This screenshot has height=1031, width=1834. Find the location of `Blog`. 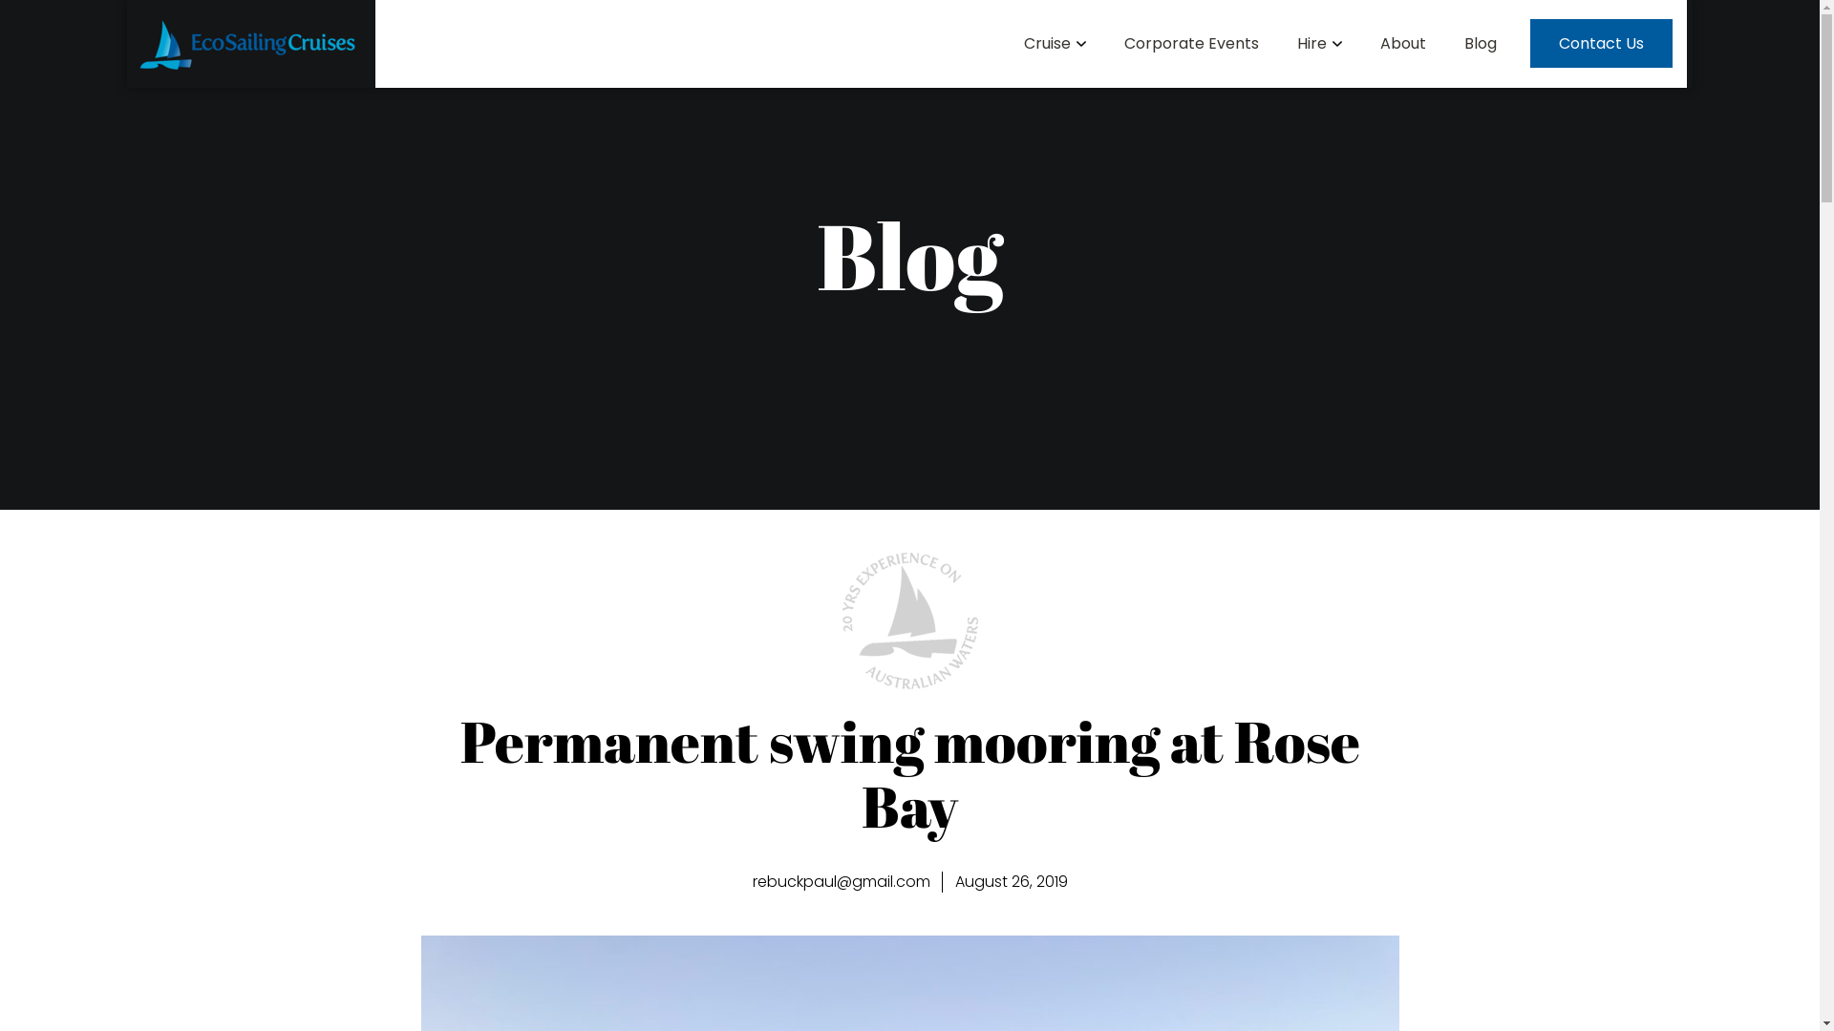

Blog is located at coordinates (1481, 44).